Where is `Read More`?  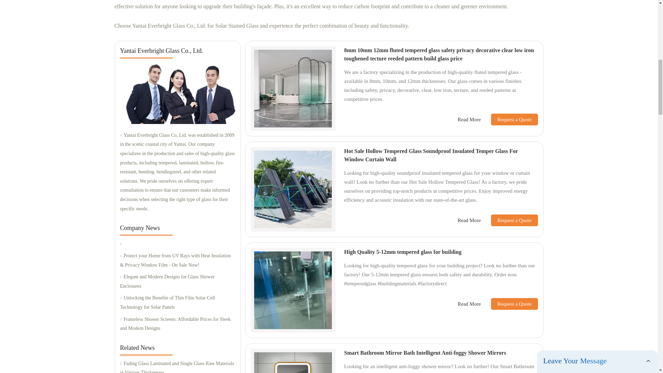 Read More is located at coordinates (469, 220).